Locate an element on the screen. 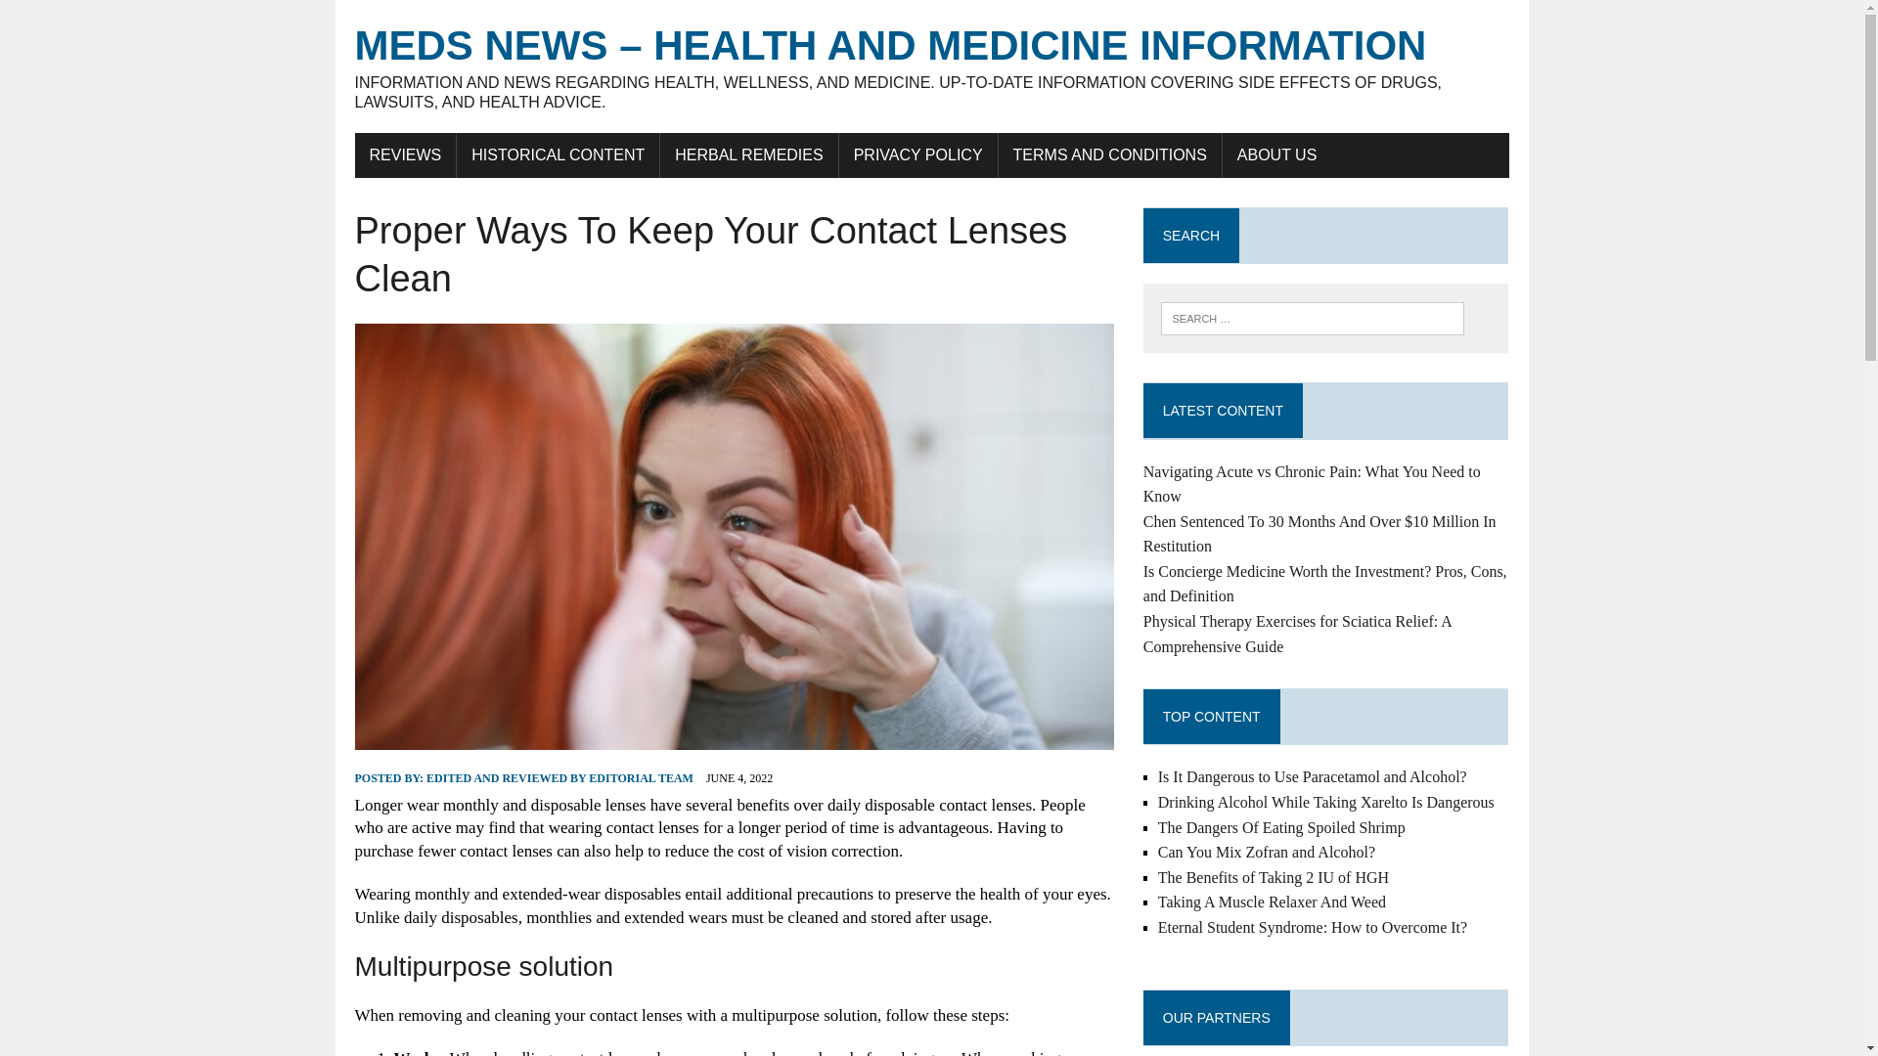 This screenshot has width=1878, height=1056. TERMS AND CONDITIONS is located at coordinates (1110, 155).